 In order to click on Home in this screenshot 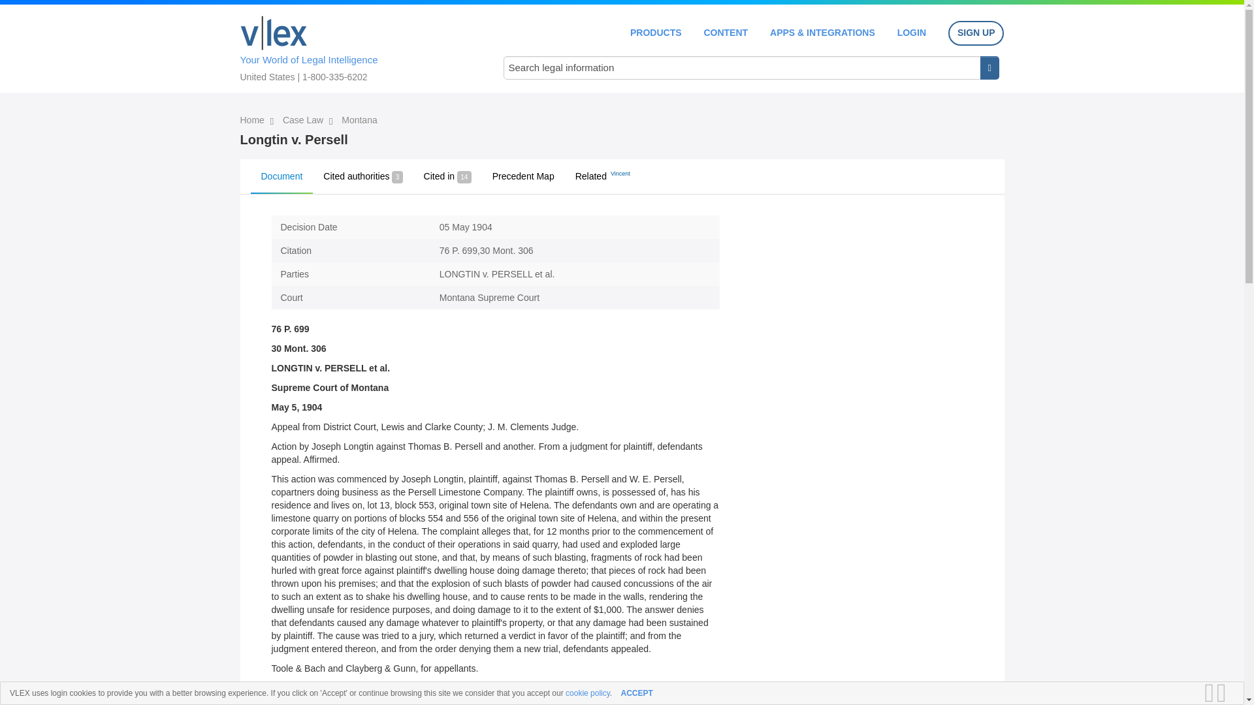, I will do `click(274, 33)`.